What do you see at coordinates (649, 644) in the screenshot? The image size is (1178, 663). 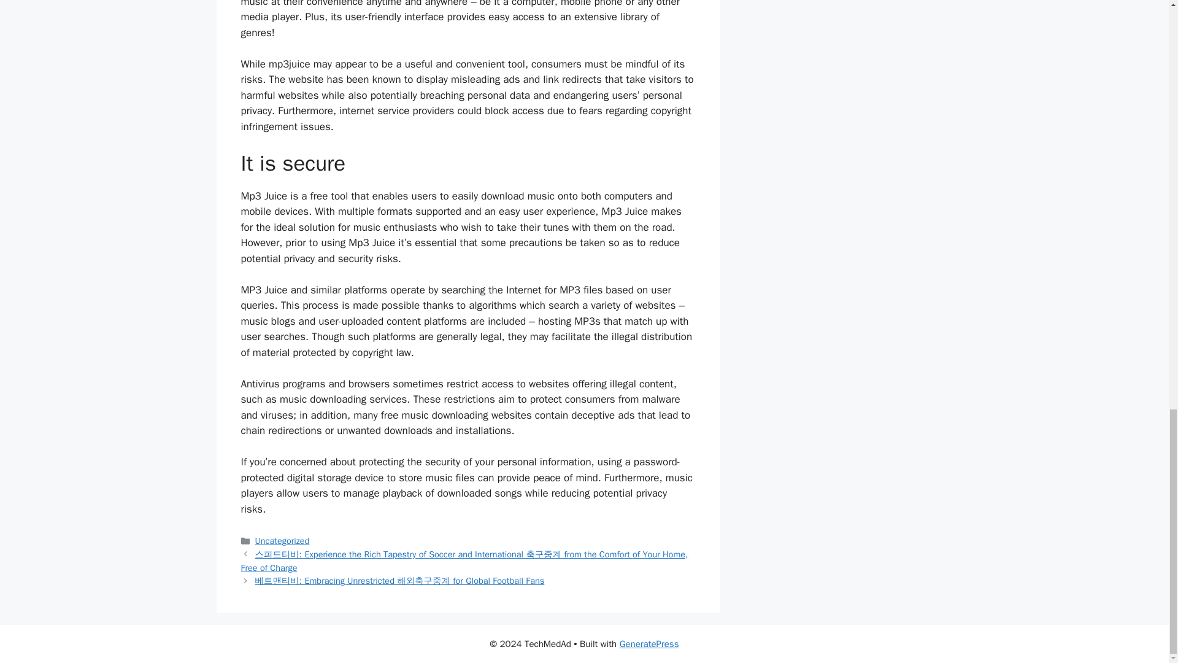 I see `GeneratePress` at bounding box center [649, 644].